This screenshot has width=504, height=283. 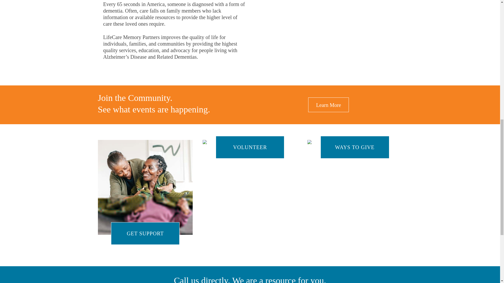 What do you see at coordinates (355, 144) in the screenshot?
I see `WAYS TO GIVE` at bounding box center [355, 144].